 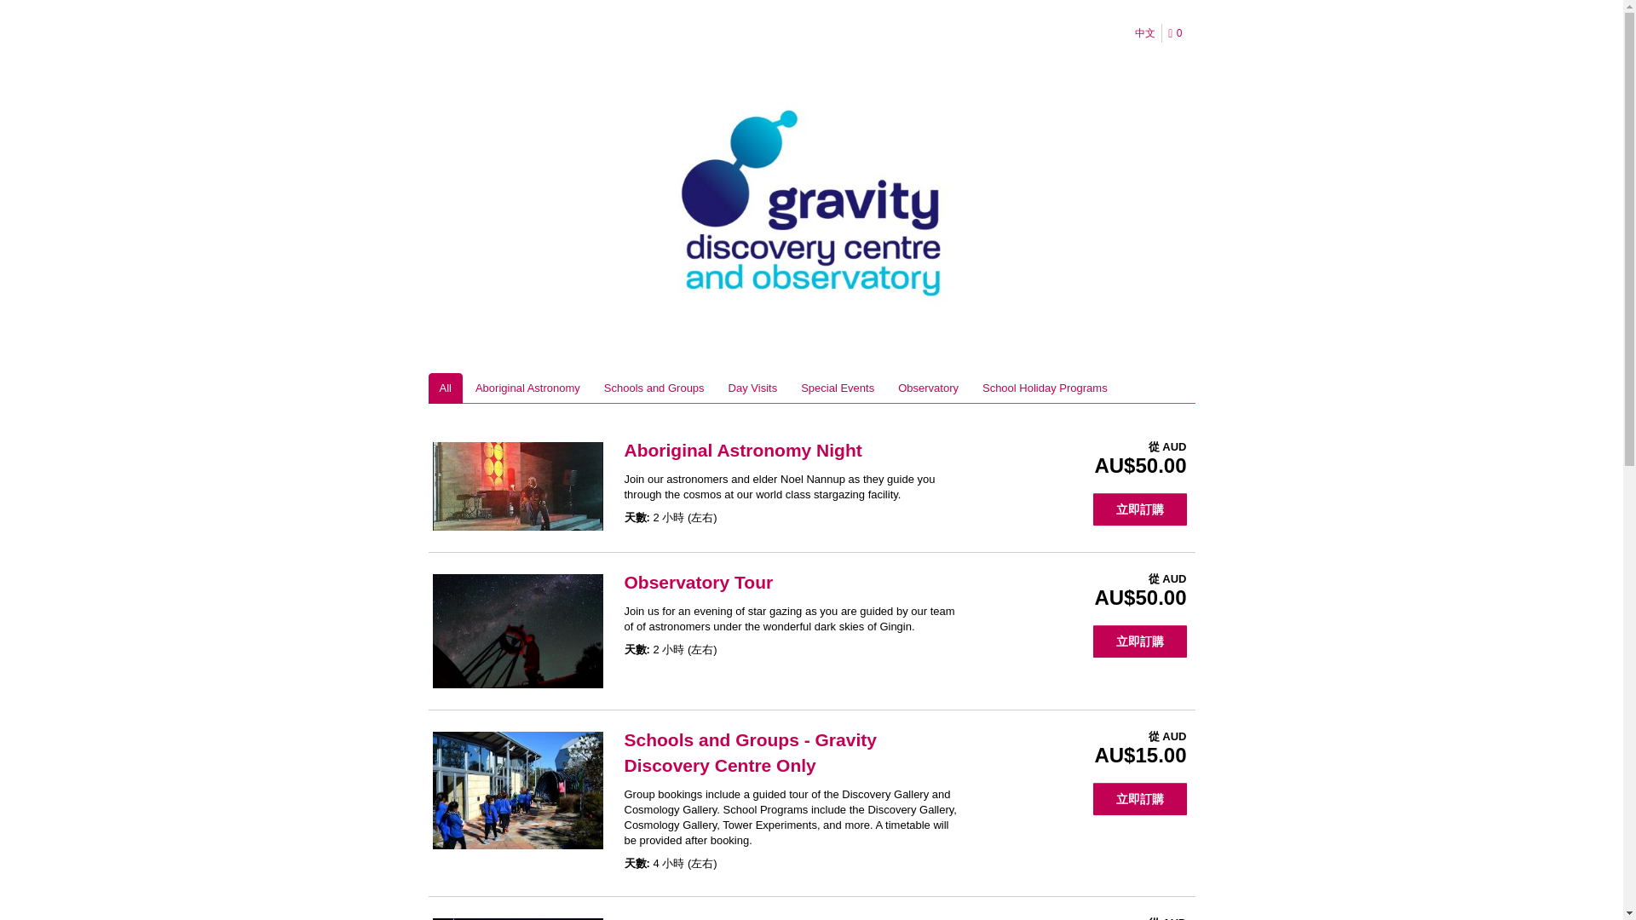 I want to click on All, so click(x=444, y=388).